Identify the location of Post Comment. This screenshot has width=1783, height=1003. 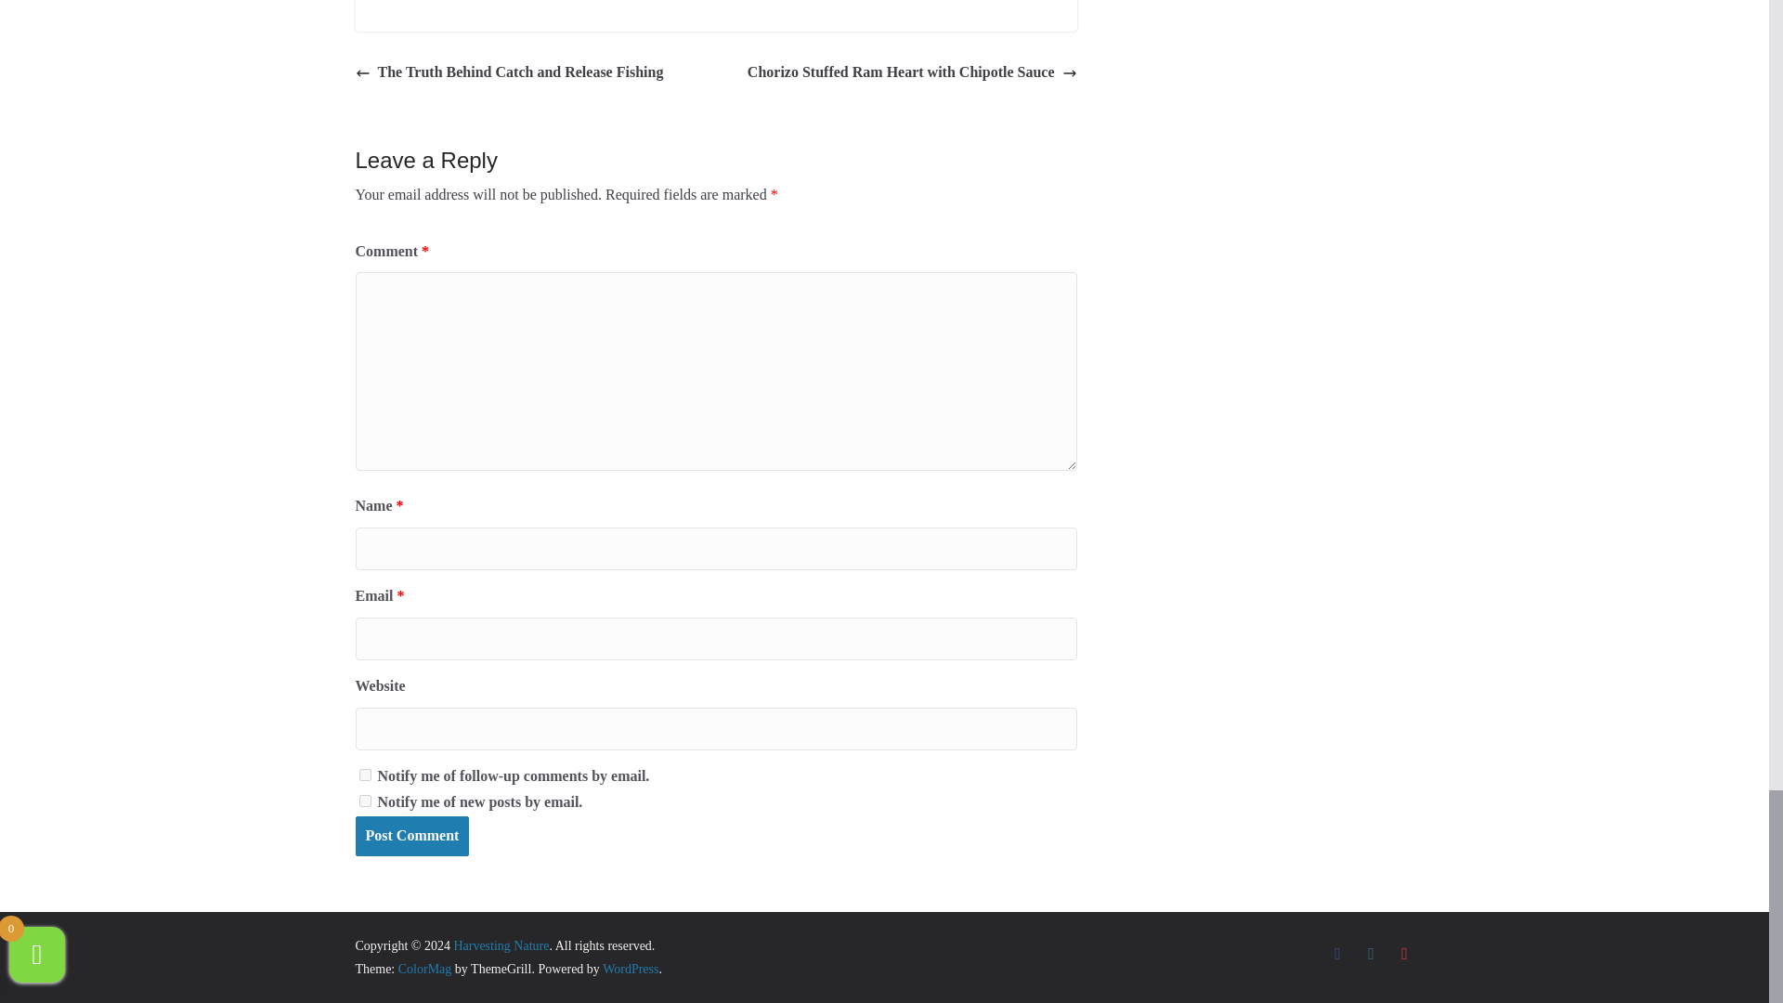
(411, 836).